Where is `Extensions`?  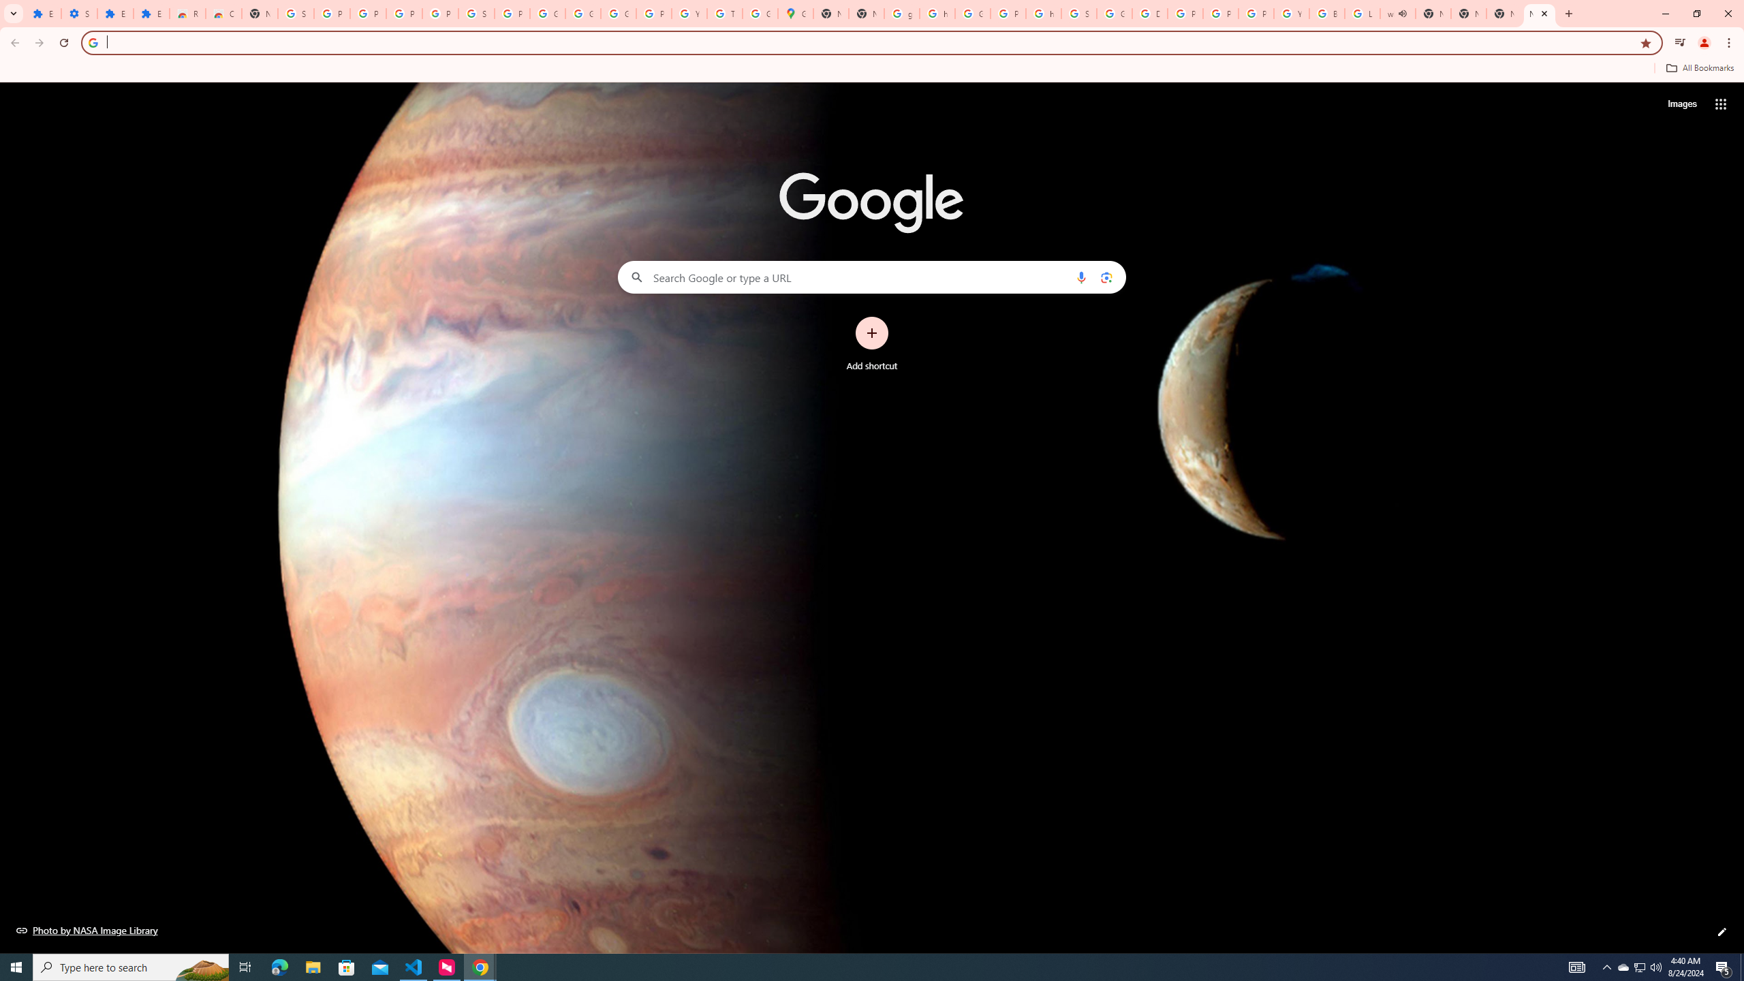 Extensions is located at coordinates (114, 14).